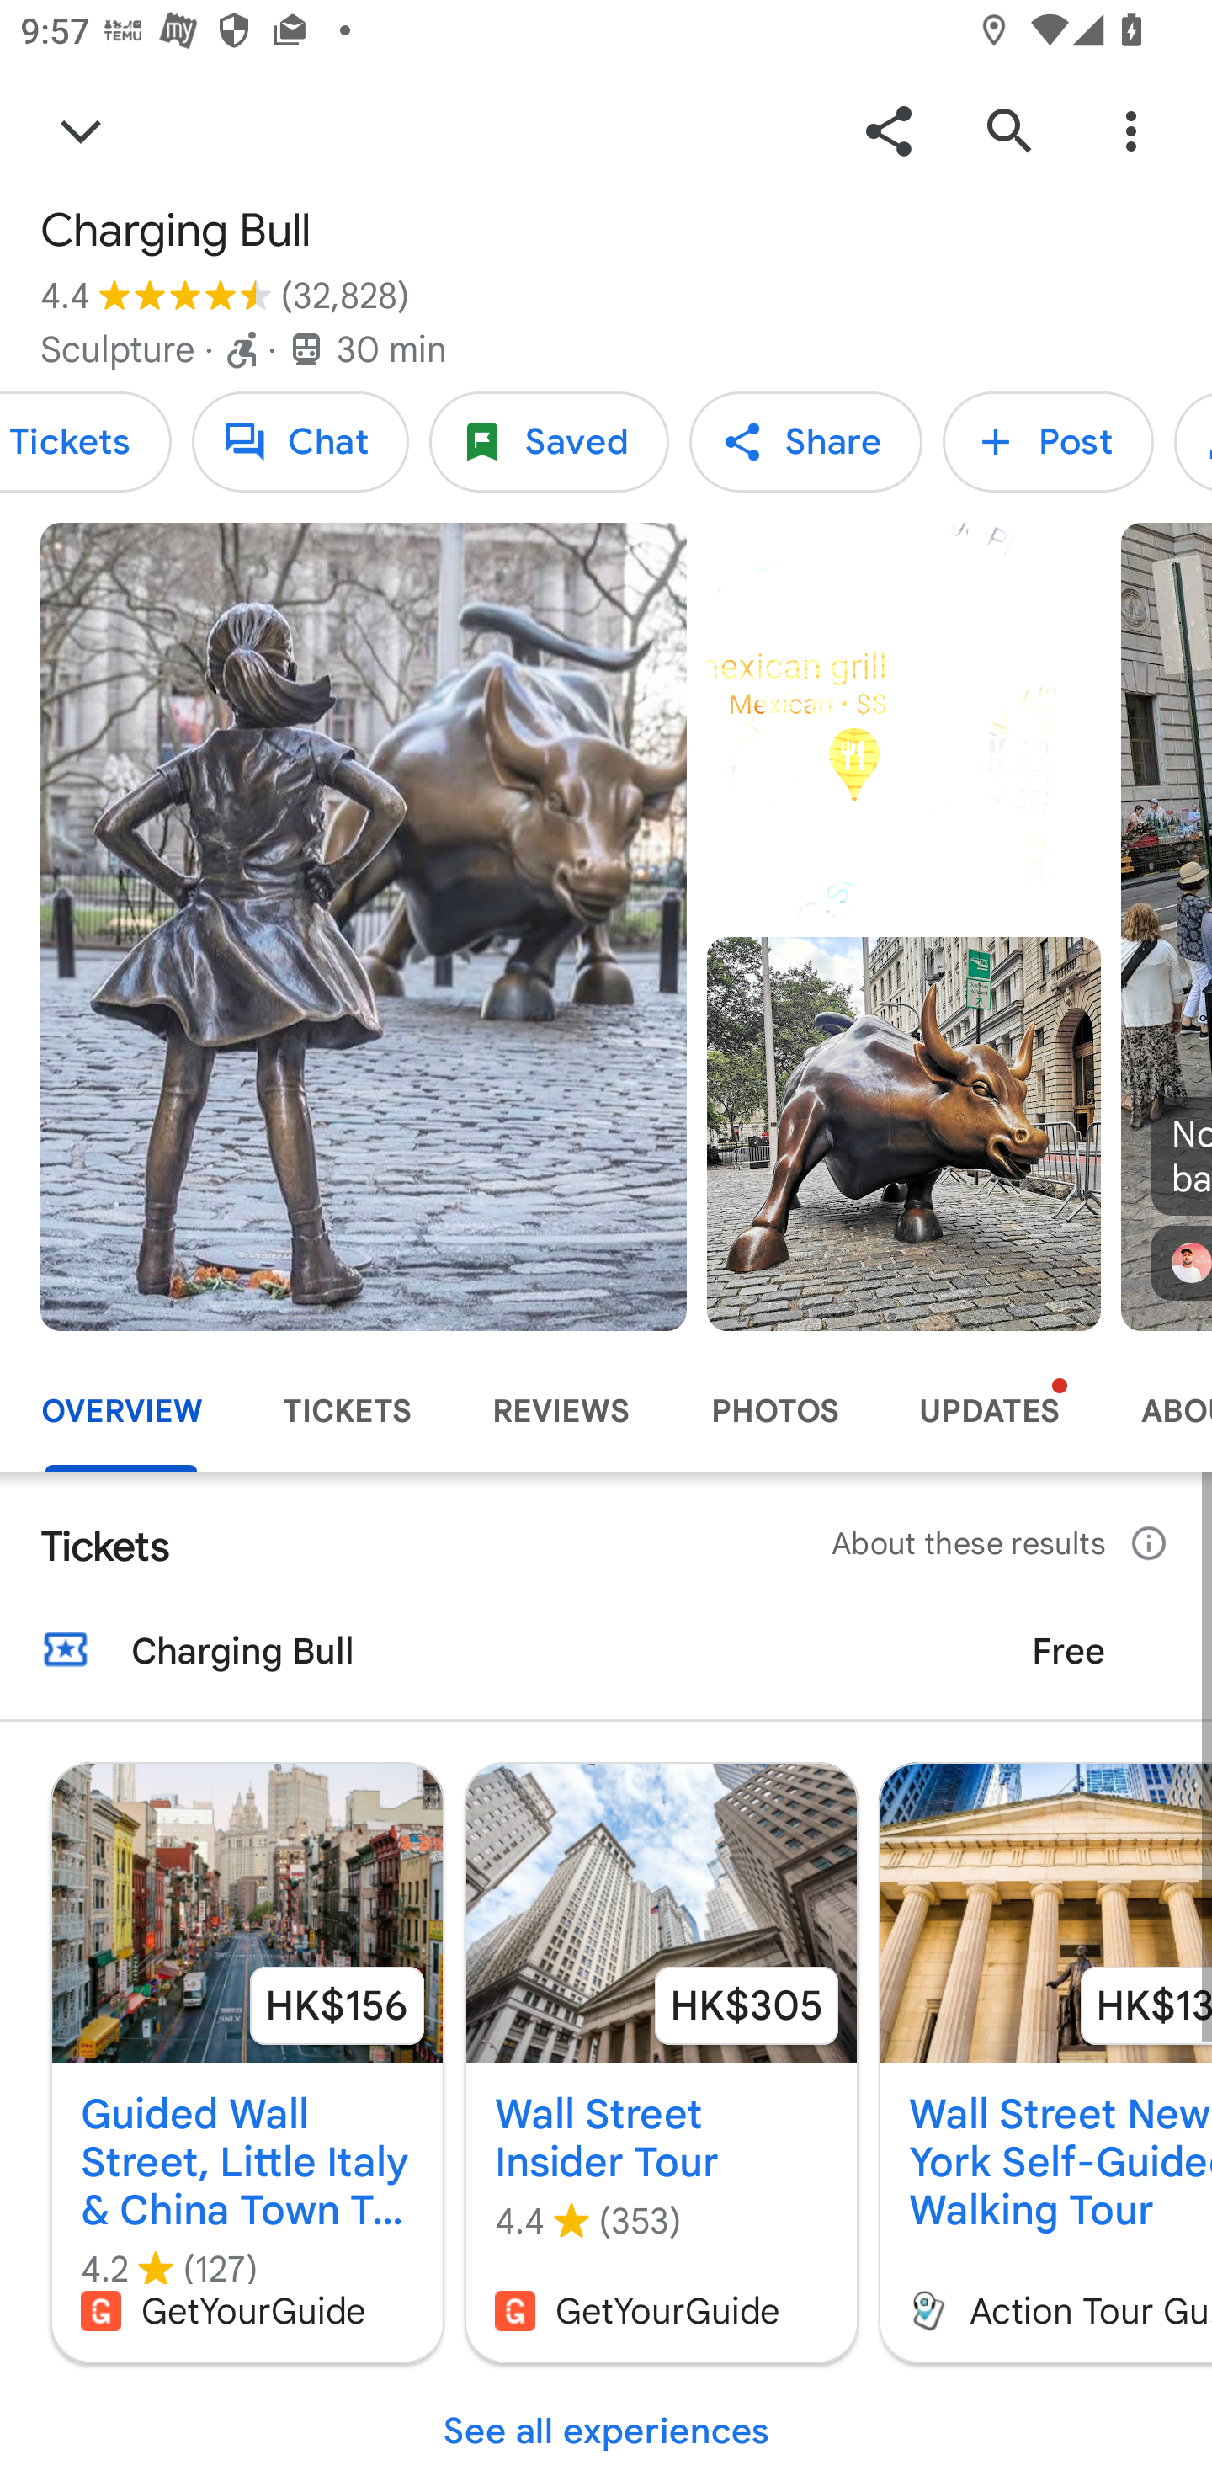 Image resolution: width=1212 pixels, height=2492 pixels. What do you see at coordinates (300, 441) in the screenshot?
I see `Chat` at bounding box center [300, 441].